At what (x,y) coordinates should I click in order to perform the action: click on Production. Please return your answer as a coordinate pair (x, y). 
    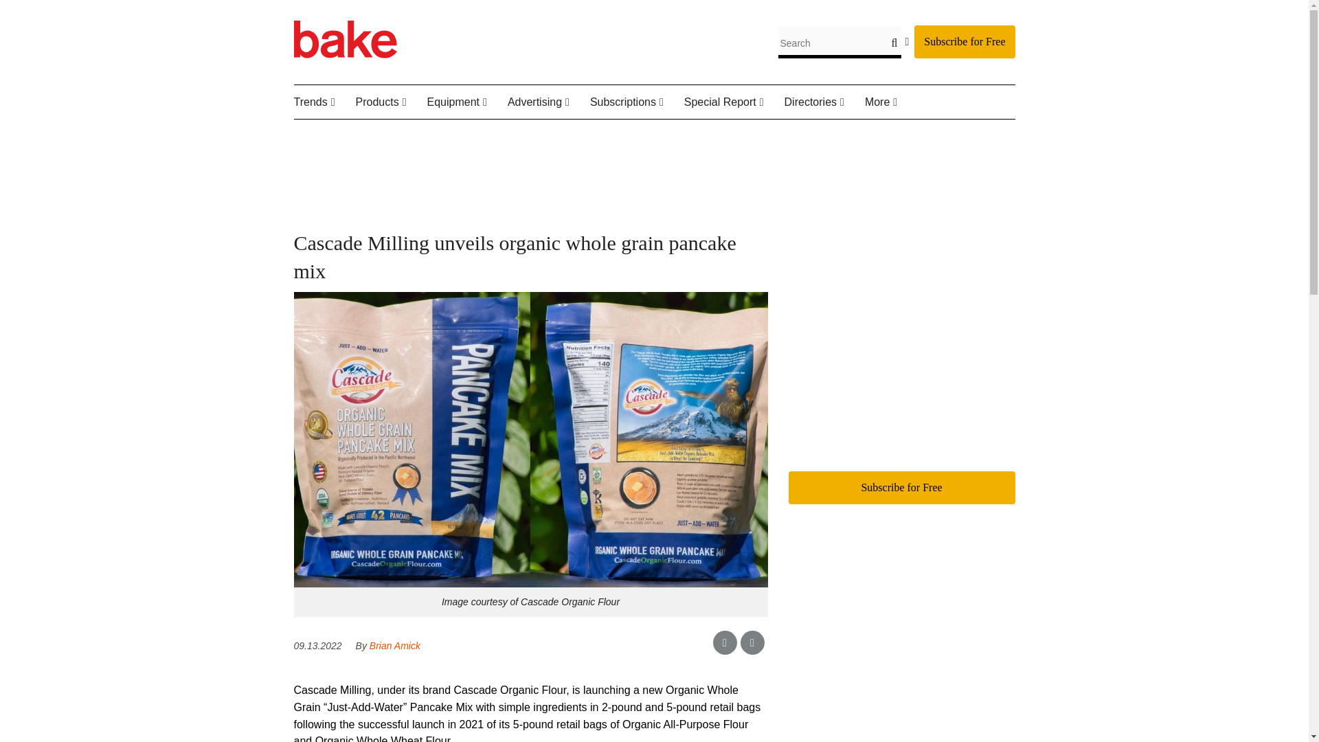
    Looking at the image, I should click on (496, 135).